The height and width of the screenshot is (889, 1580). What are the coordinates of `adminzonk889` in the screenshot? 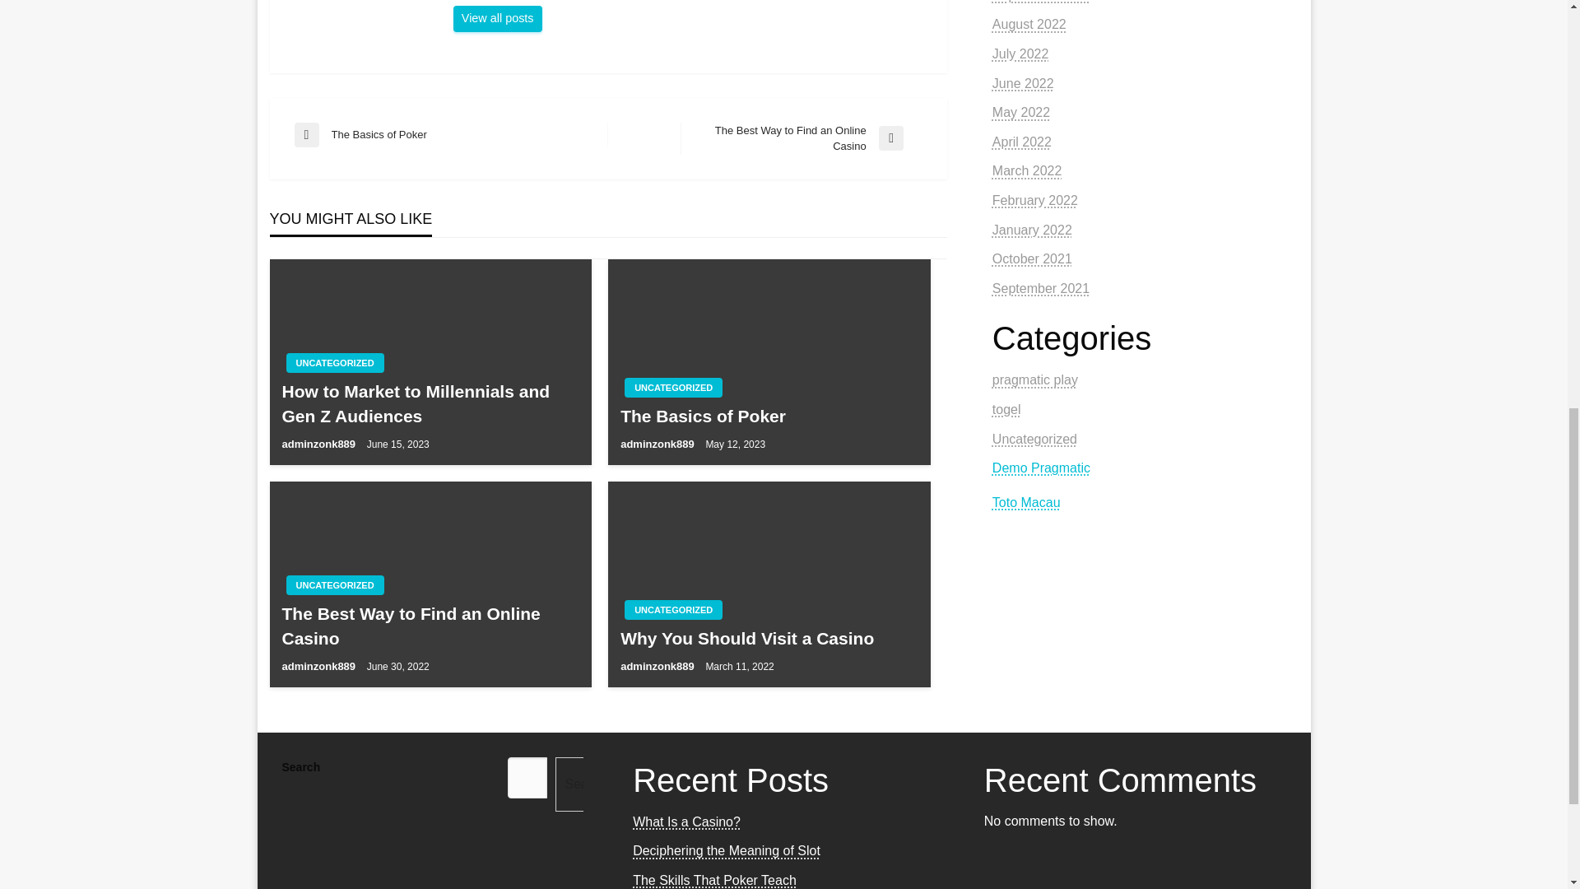 It's located at (319, 444).